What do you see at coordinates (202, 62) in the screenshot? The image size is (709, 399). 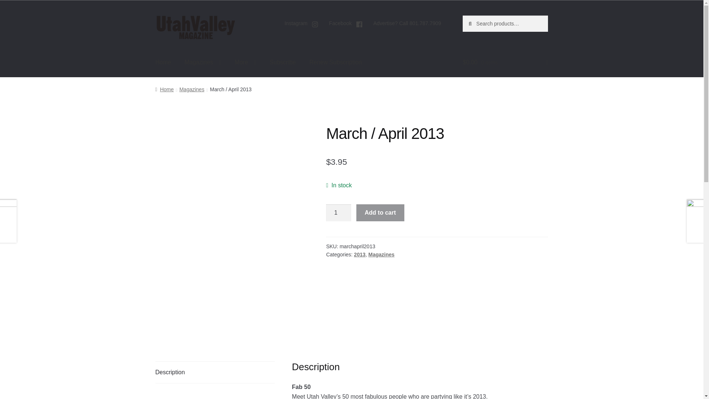 I see `Magazines` at bounding box center [202, 62].